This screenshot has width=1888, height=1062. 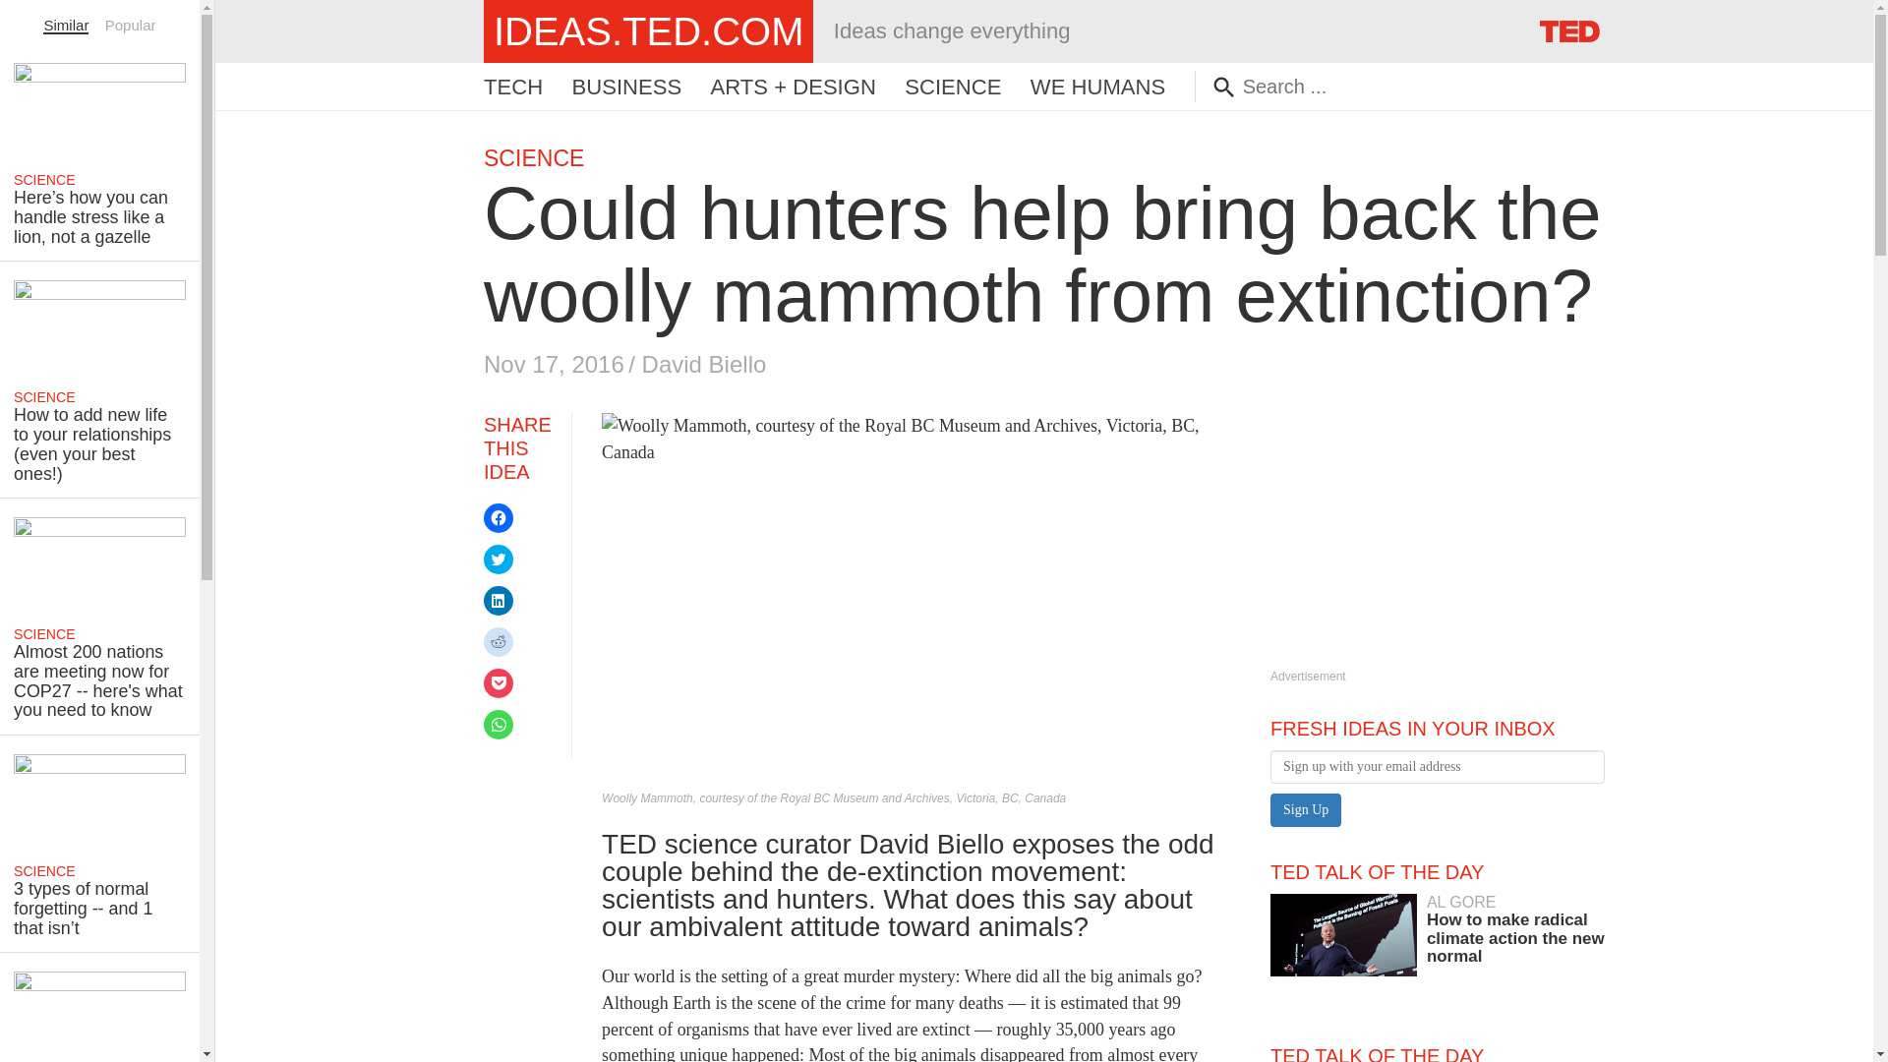 What do you see at coordinates (38, 14) in the screenshot?
I see `Click to share on Reddit` at bounding box center [38, 14].